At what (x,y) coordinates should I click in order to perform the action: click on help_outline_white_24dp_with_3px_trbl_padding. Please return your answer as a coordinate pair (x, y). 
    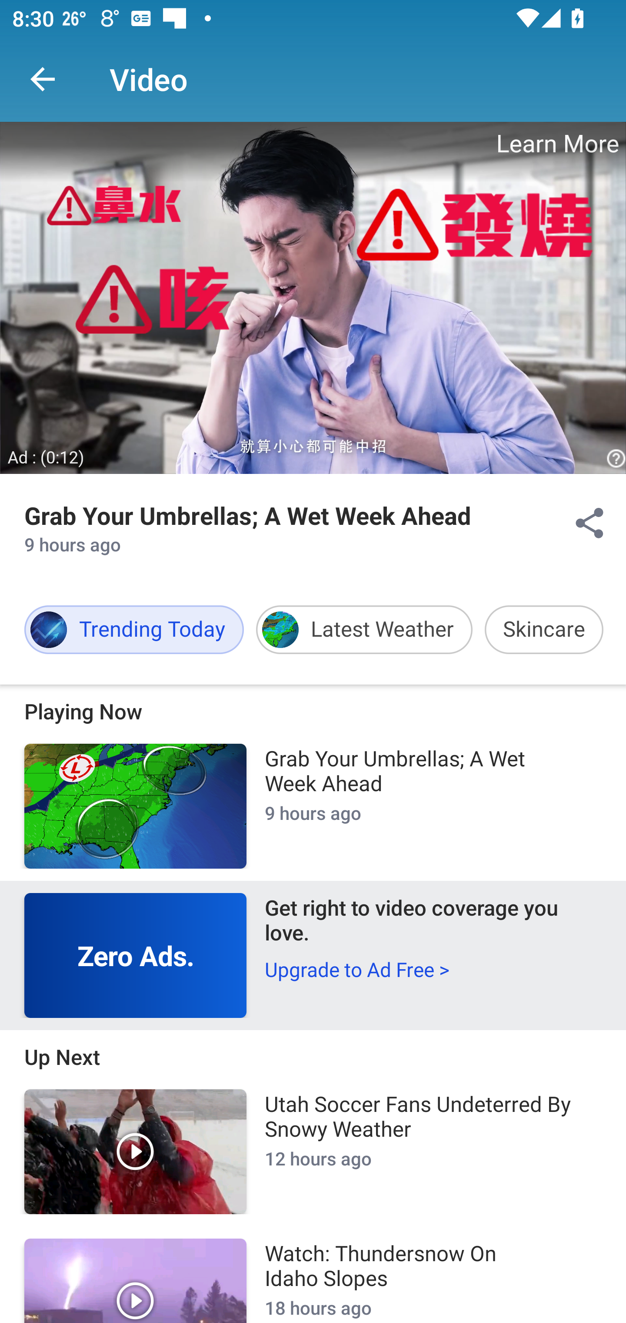
    Looking at the image, I should click on (614, 459).